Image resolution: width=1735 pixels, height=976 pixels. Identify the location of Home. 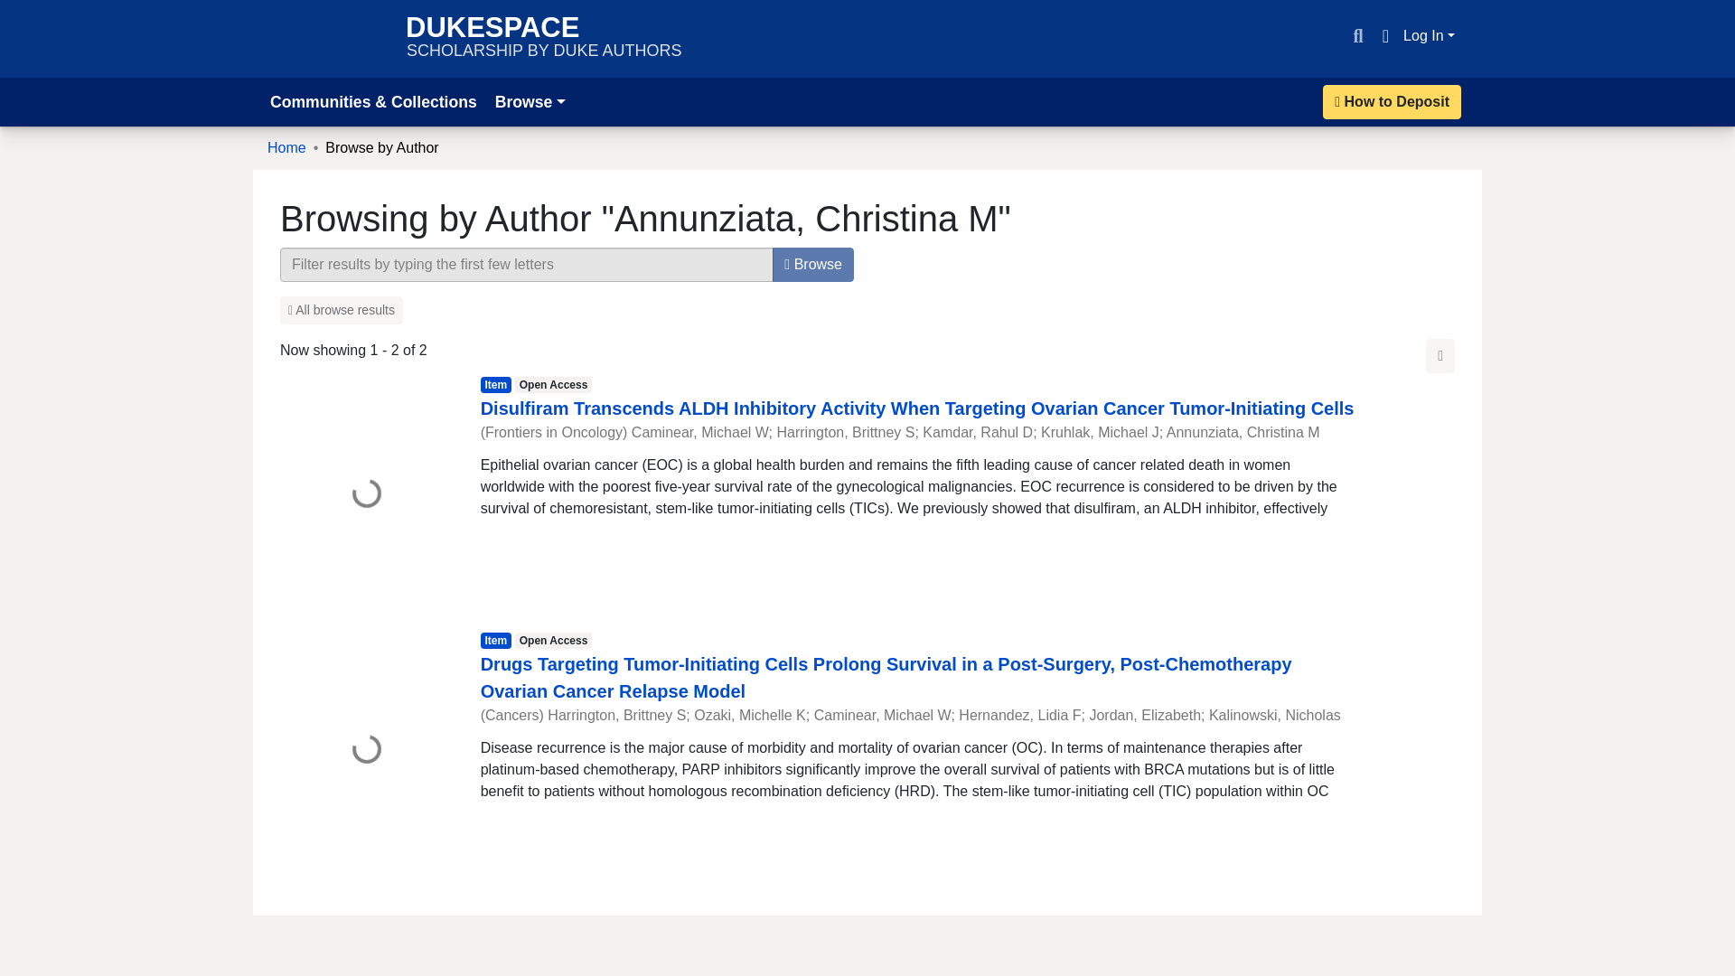
(366, 750).